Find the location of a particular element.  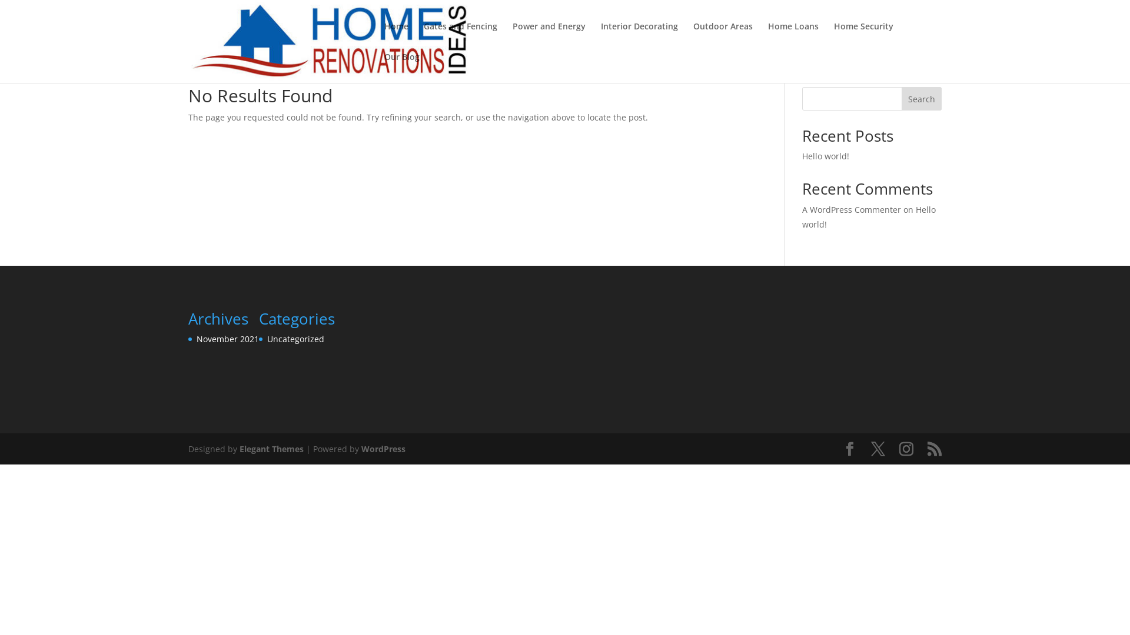

Home Loans is located at coordinates (793, 38).